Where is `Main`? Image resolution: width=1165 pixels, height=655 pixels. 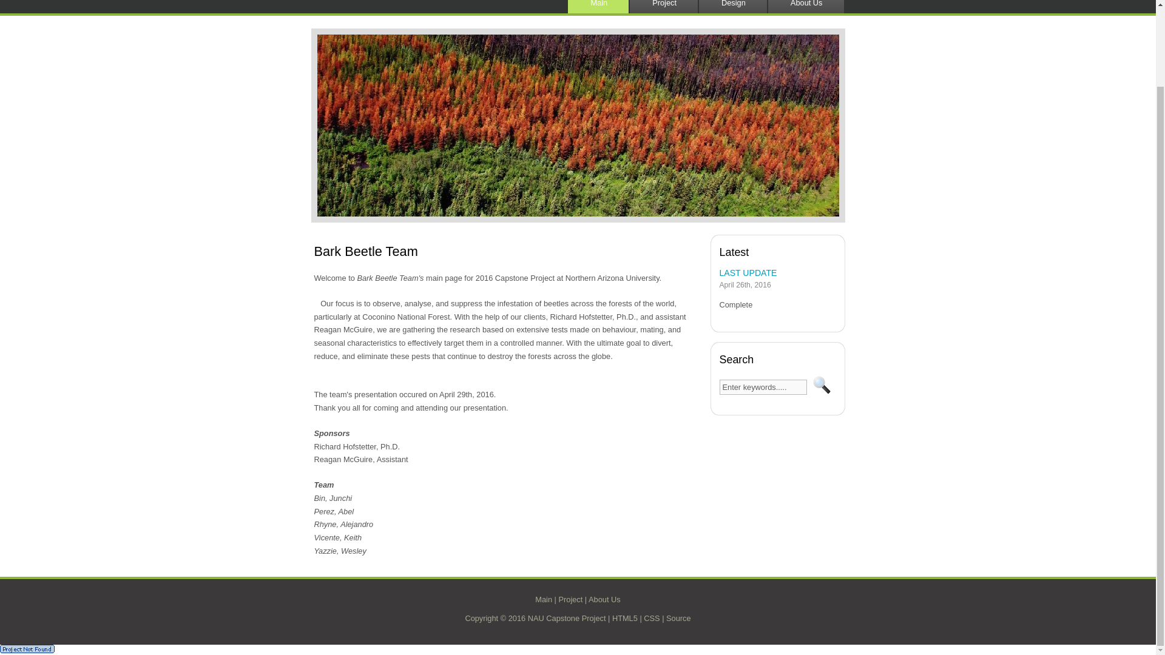
Main is located at coordinates (601, 6).